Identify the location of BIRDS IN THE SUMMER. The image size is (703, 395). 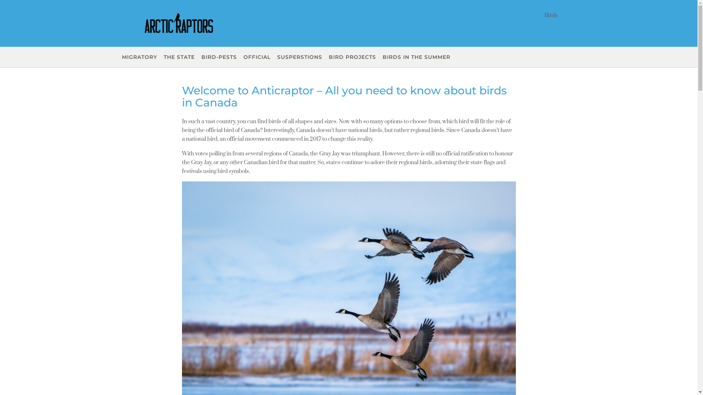
(417, 57).